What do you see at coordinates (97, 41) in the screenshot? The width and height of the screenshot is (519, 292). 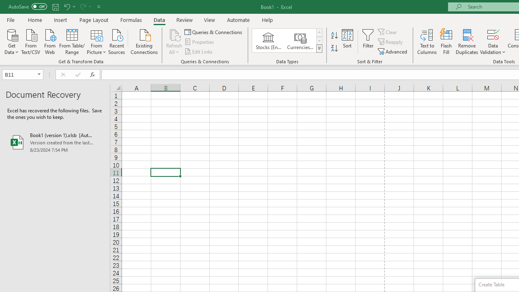 I see `From Picture` at bounding box center [97, 41].